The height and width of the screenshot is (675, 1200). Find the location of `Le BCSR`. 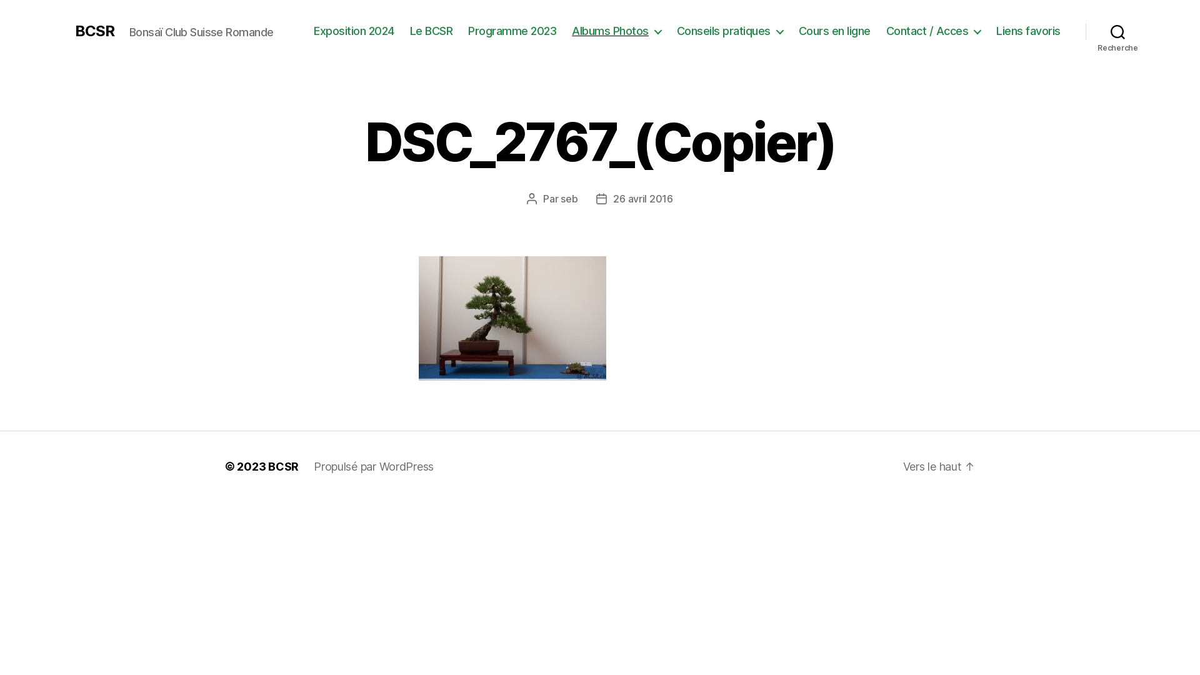

Le BCSR is located at coordinates (431, 31).